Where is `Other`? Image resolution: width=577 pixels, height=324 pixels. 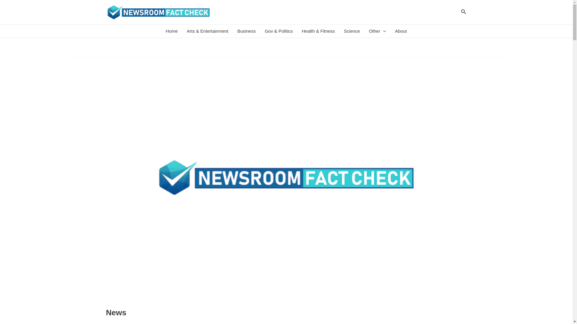 Other is located at coordinates (377, 31).